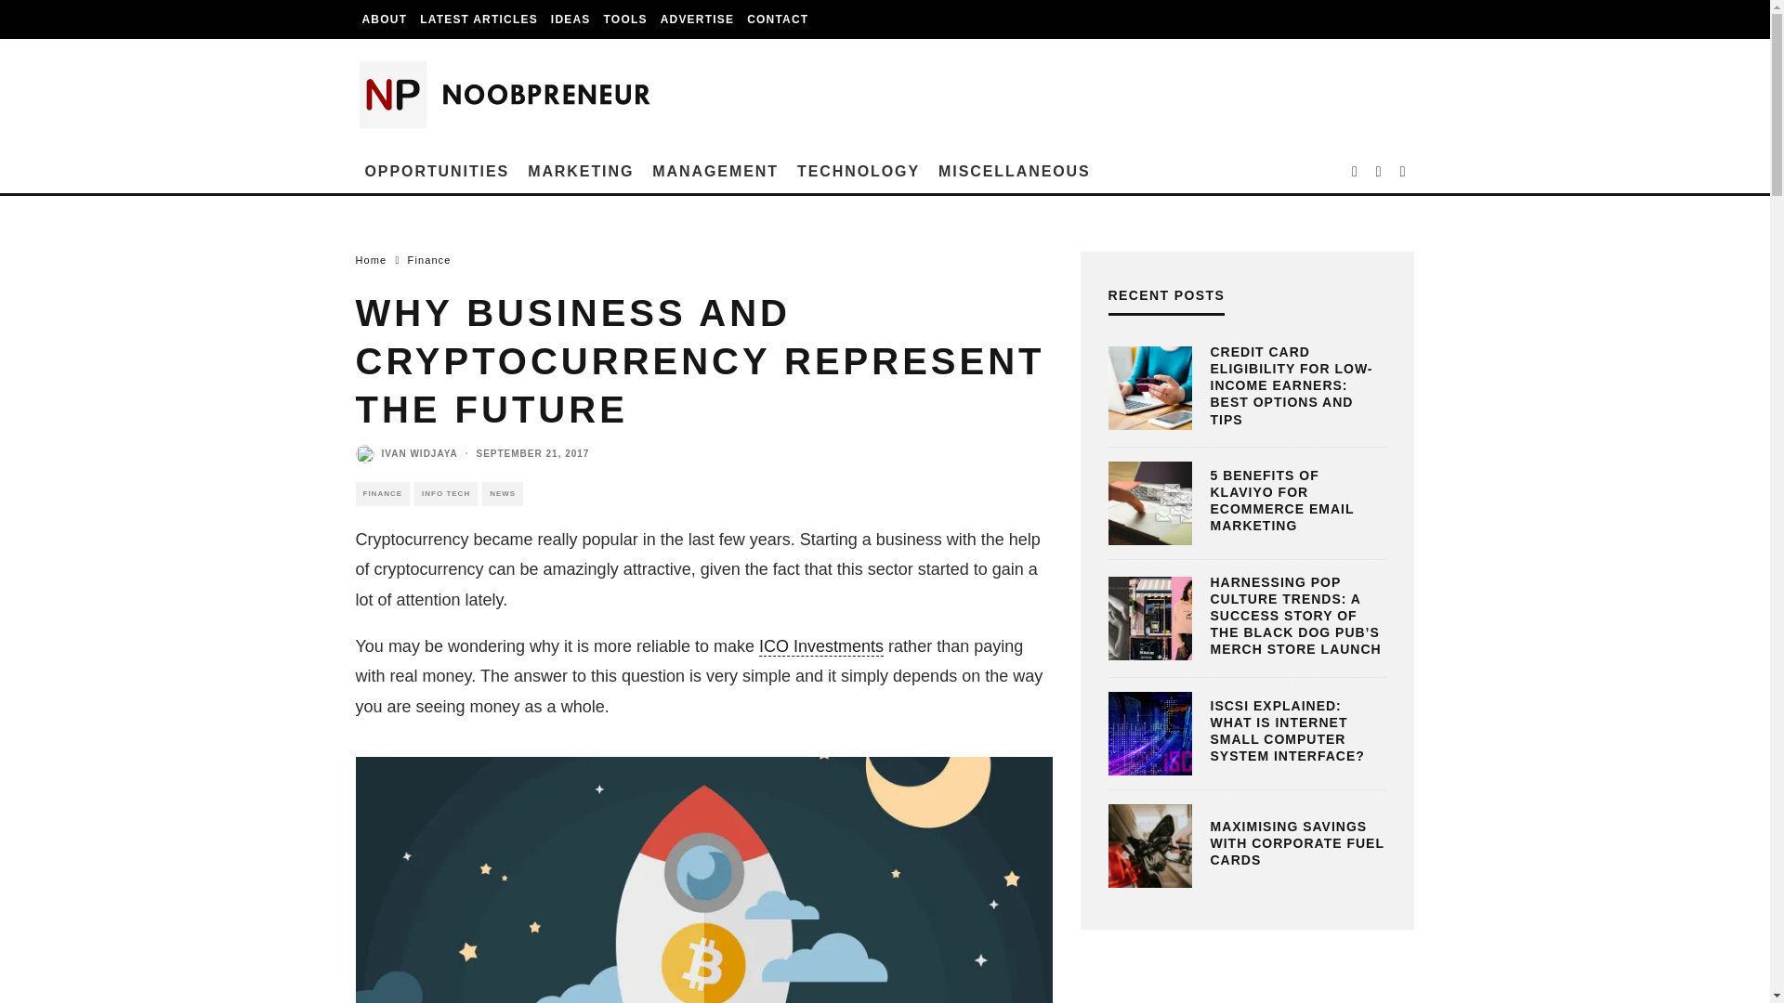 This screenshot has width=1784, height=1003. I want to click on LATEST ARTICLES, so click(479, 20).